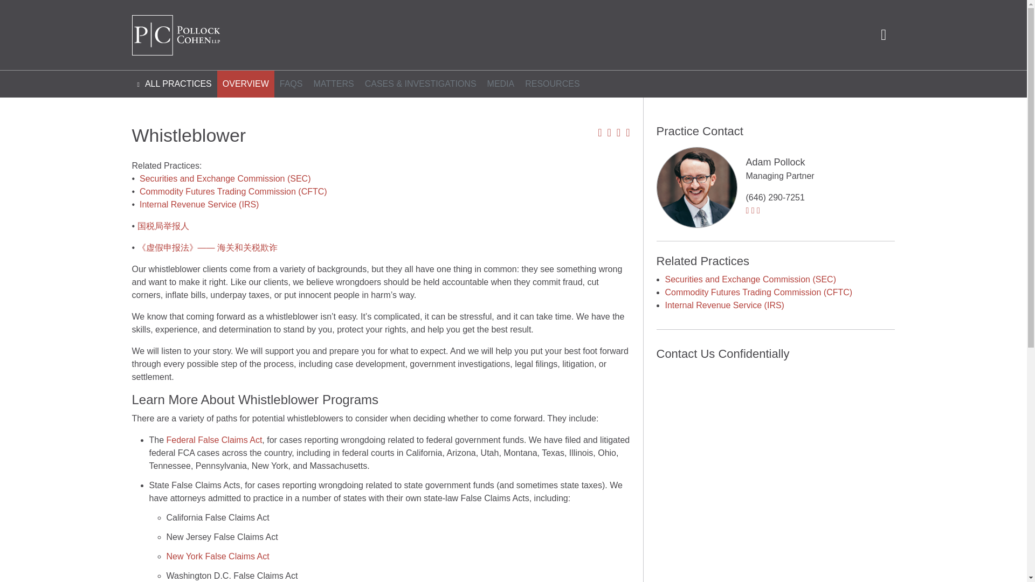 The width and height of the screenshot is (1035, 582). I want to click on RESOURCES, so click(552, 84).